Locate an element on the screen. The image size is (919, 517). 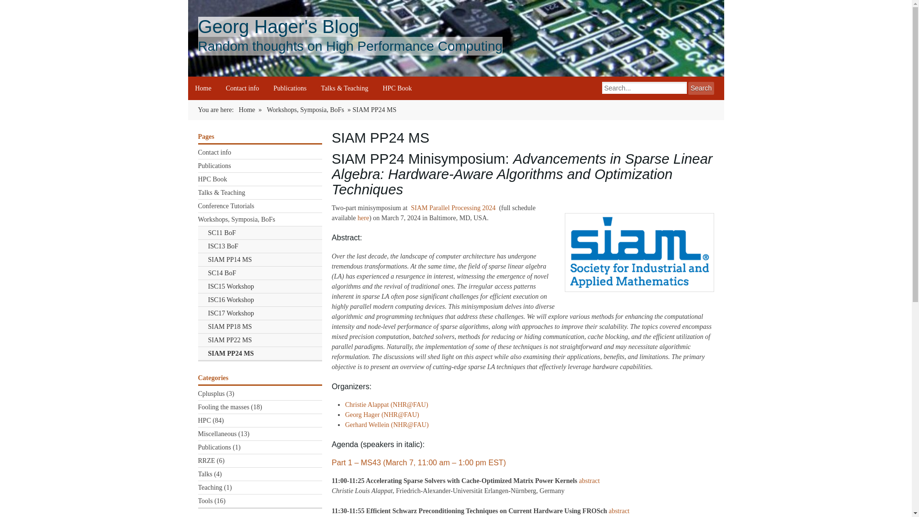
Contact info is located at coordinates (242, 88).